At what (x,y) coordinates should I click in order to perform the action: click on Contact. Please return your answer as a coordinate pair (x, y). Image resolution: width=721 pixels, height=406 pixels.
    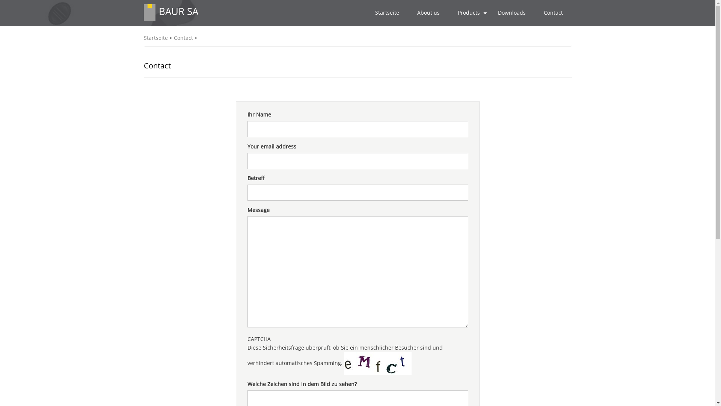
    Looking at the image, I should click on (183, 38).